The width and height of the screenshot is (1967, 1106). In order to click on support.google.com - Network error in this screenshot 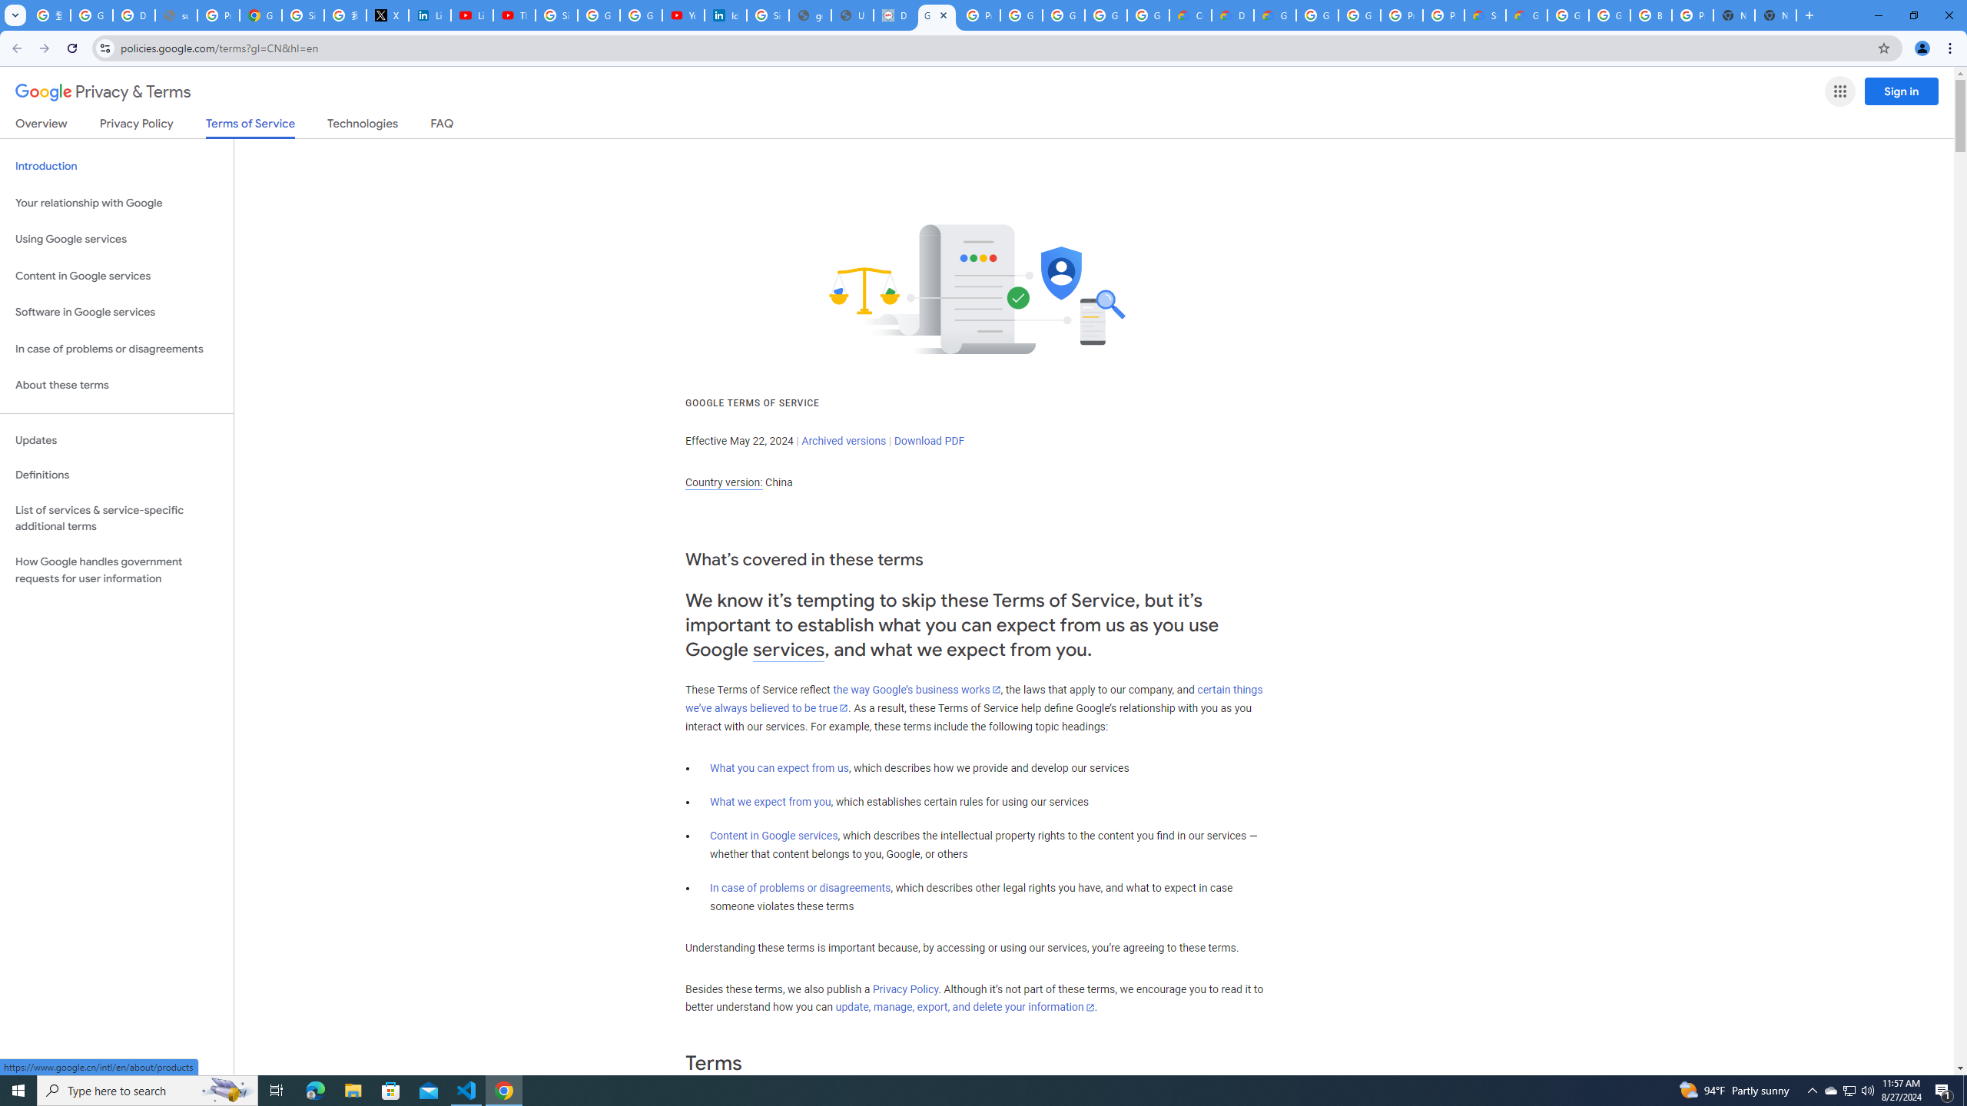, I will do `click(176, 15)`.